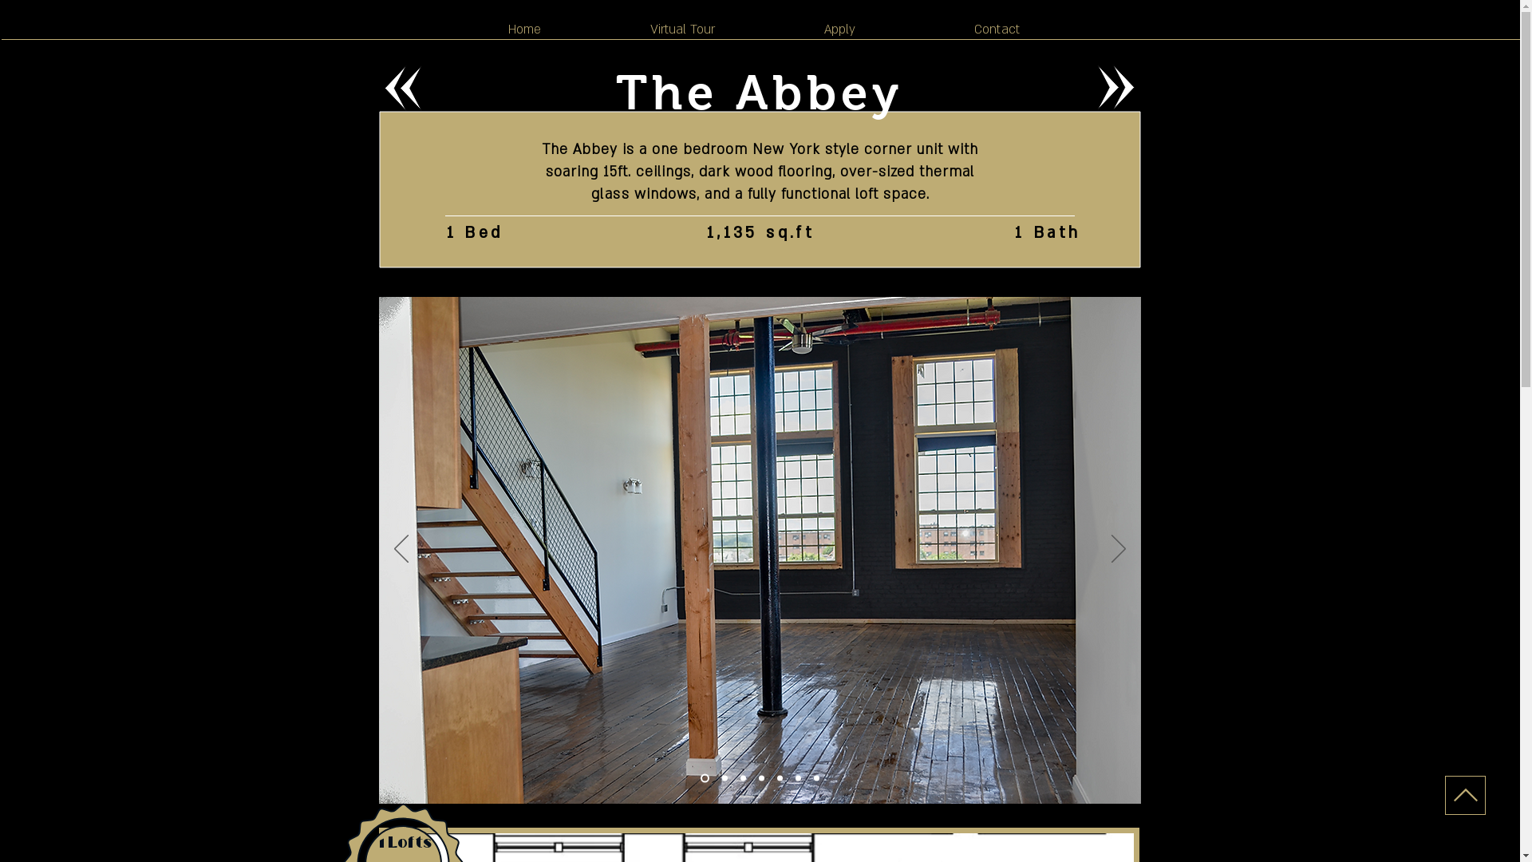 This screenshot has height=862, width=1532. What do you see at coordinates (996, 30) in the screenshot?
I see `Contact` at bounding box center [996, 30].